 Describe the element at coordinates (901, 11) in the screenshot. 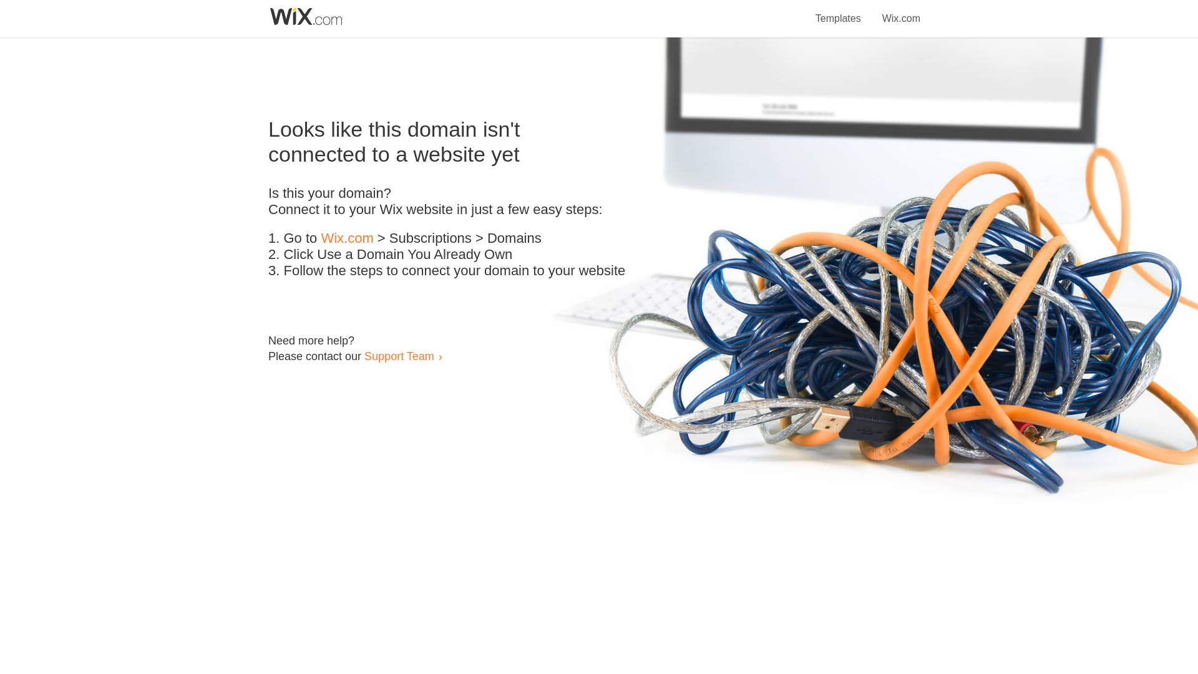

I see `Wix.com` at that location.